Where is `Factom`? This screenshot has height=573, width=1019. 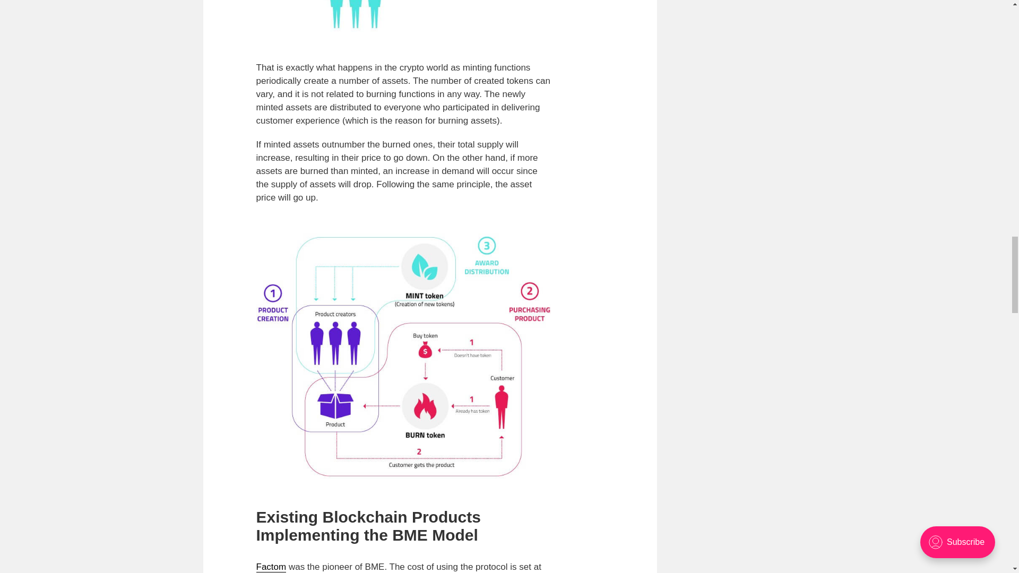
Factom is located at coordinates (271, 567).